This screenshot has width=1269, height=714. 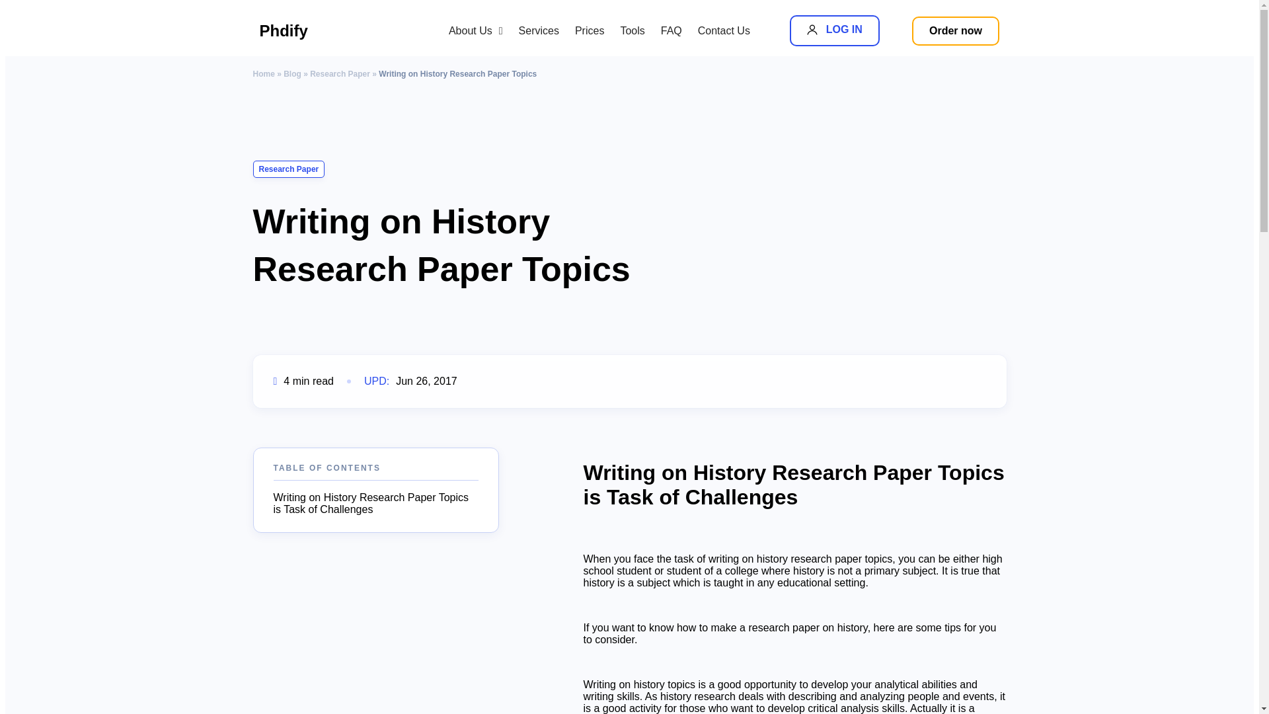 What do you see at coordinates (319, 30) in the screenshot?
I see `Phdify` at bounding box center [319, 30].